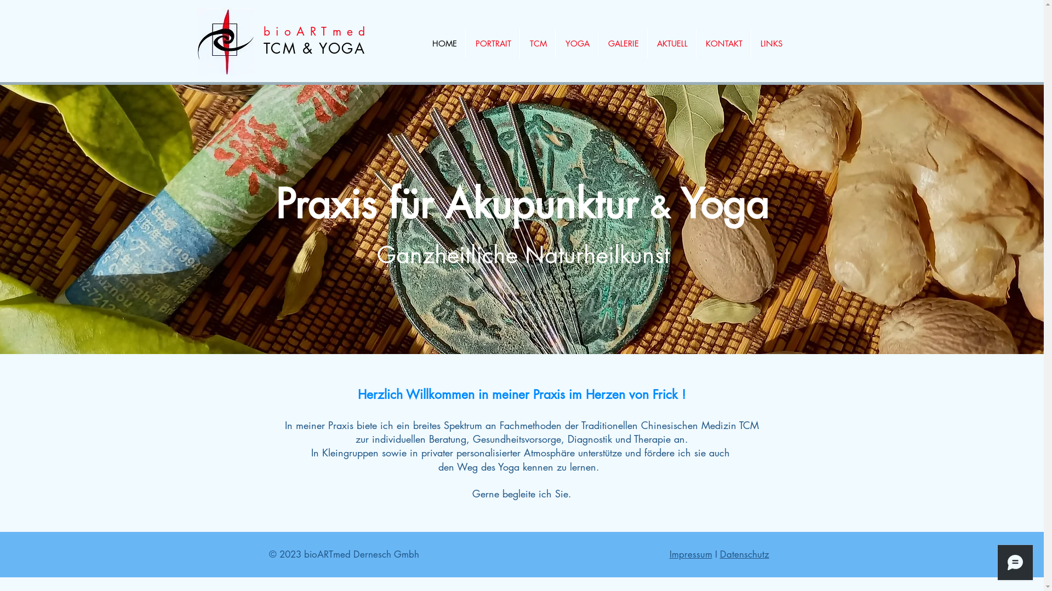  What do you see at coordinates (672, 44) in the screenshot?
I see `AKTUELL` at bounding box center [672, 44].